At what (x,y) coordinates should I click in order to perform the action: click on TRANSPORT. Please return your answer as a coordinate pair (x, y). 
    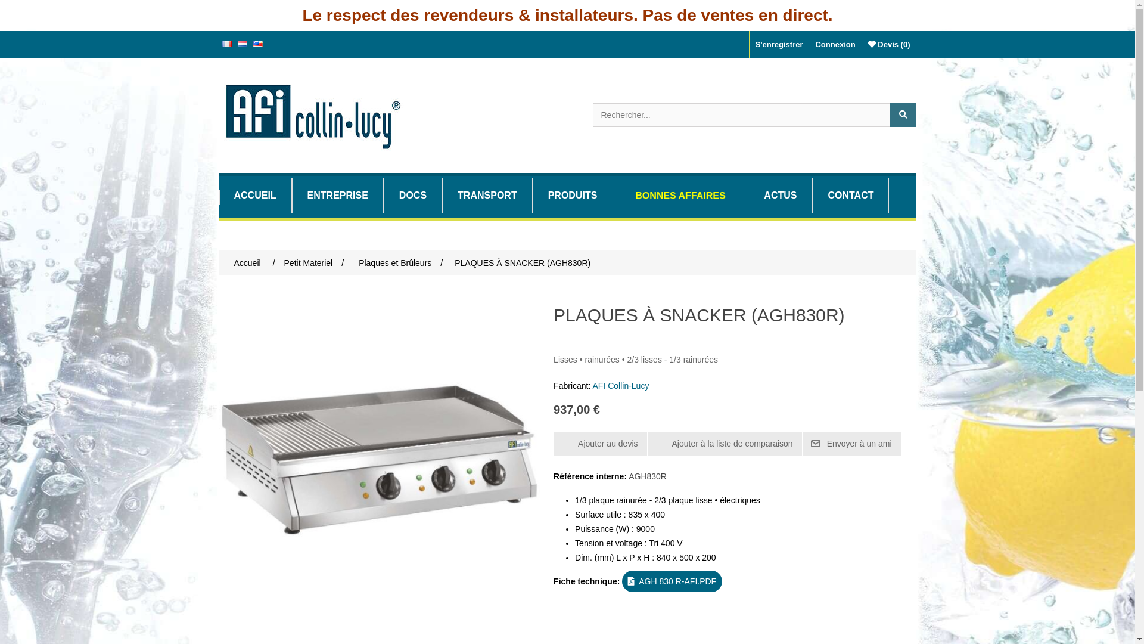
    Looking at the image, I should click on (487, 196).